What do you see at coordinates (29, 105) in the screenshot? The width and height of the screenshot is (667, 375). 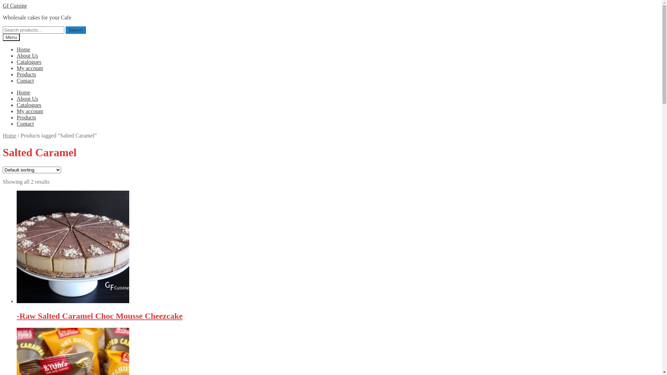 I see `Catalogues` at bounding box center [29, 105].